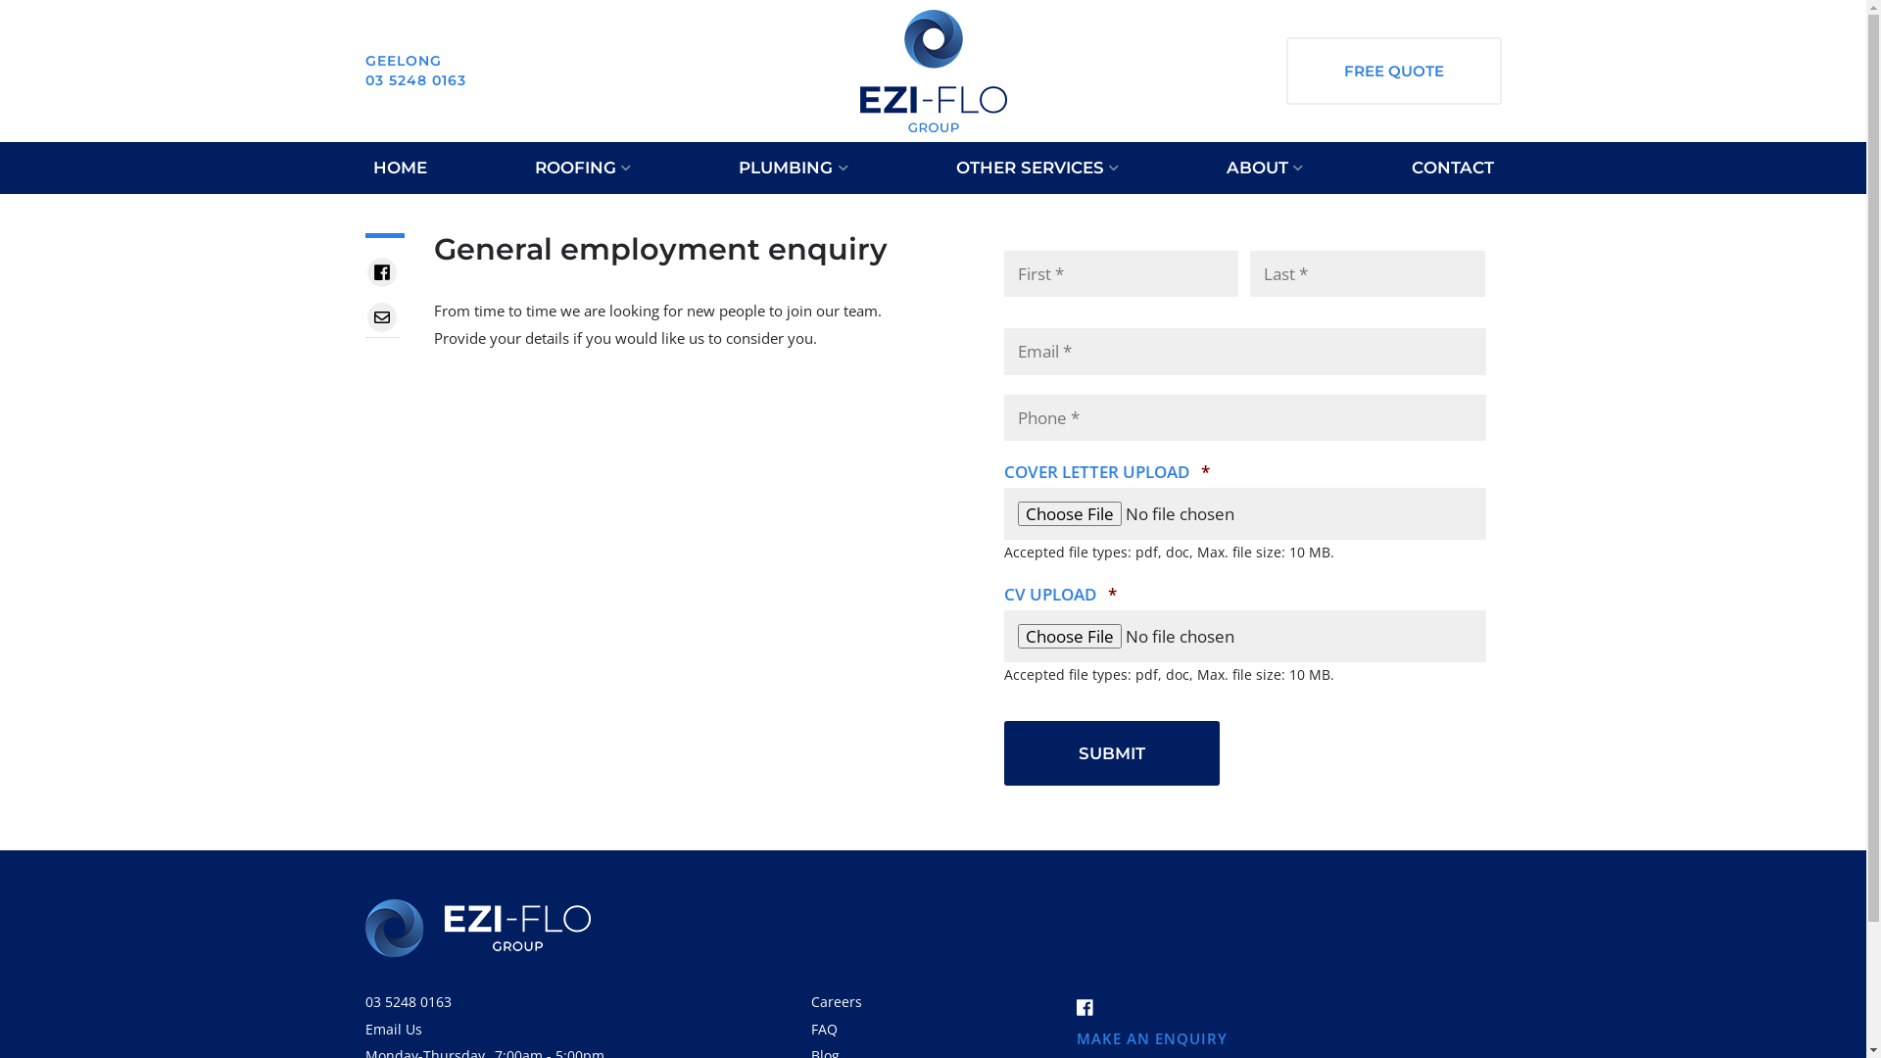 This screenshot has height=1058, width=1881. Describe the element at coordinates (1452, 168) in the screenshot. I see `CONTACT` at that location.